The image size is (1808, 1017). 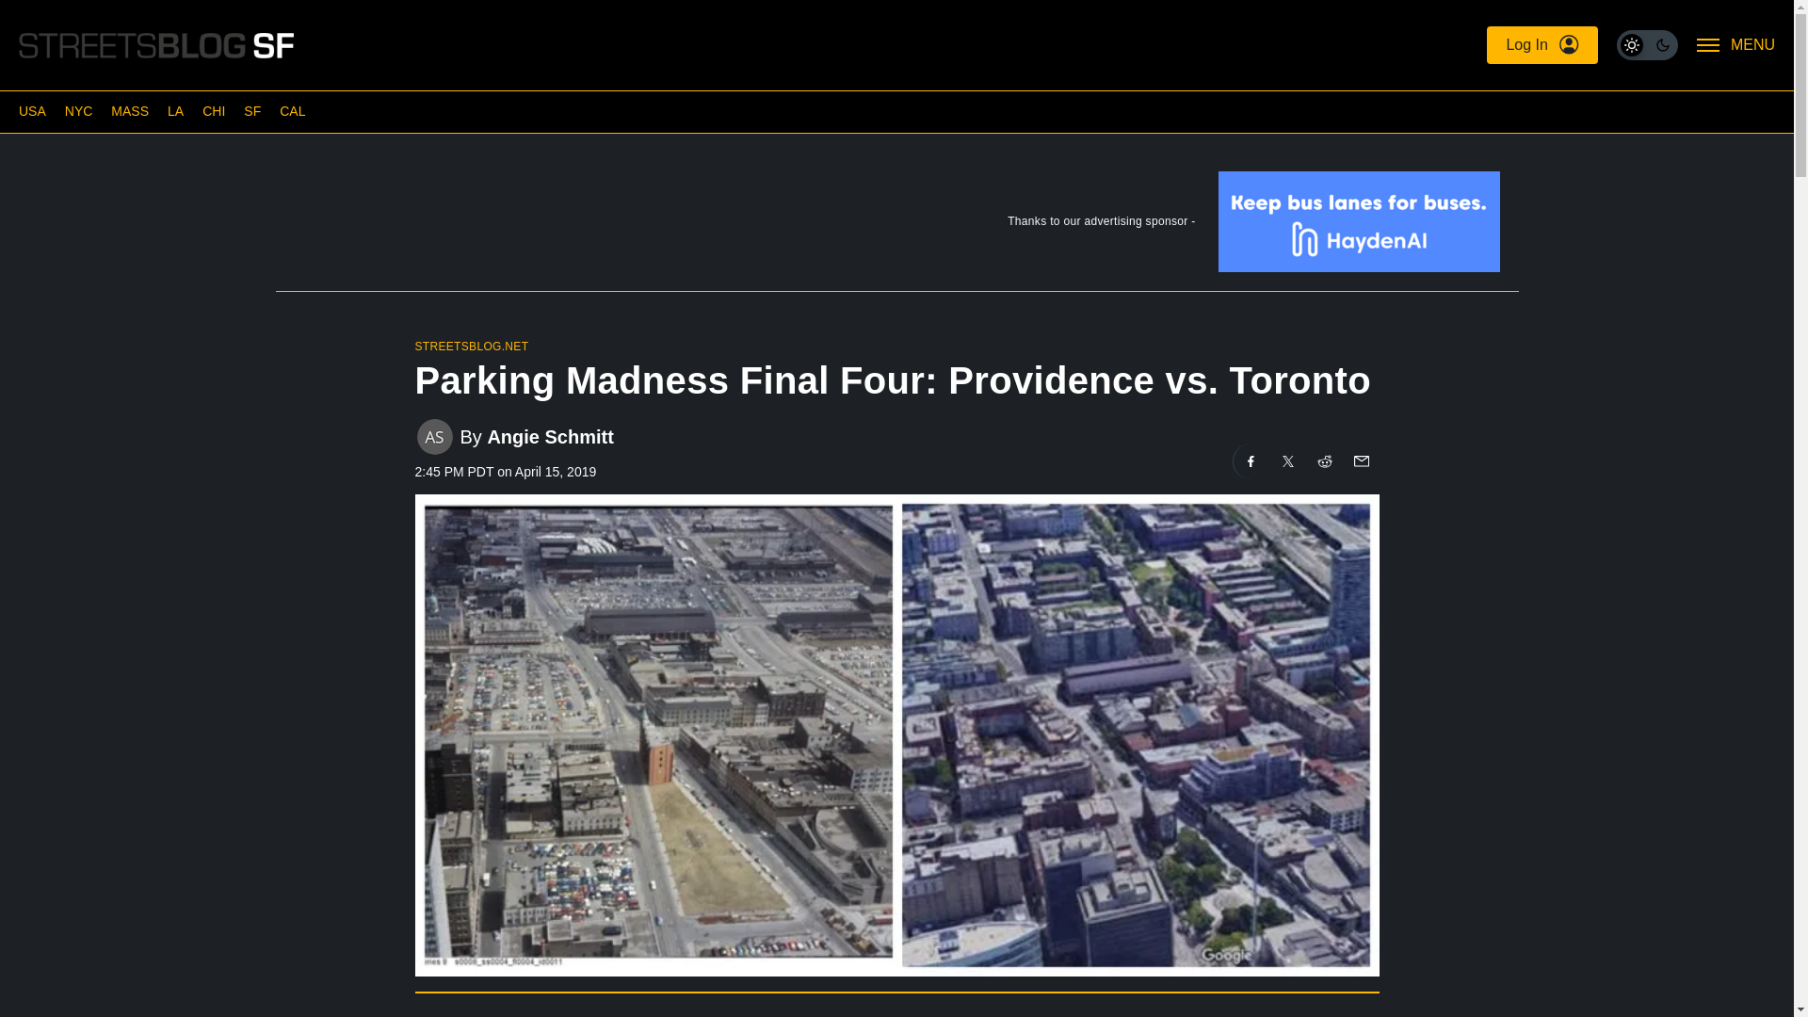 I want to click on Angie Schmitt, so click(x=549, y=437).